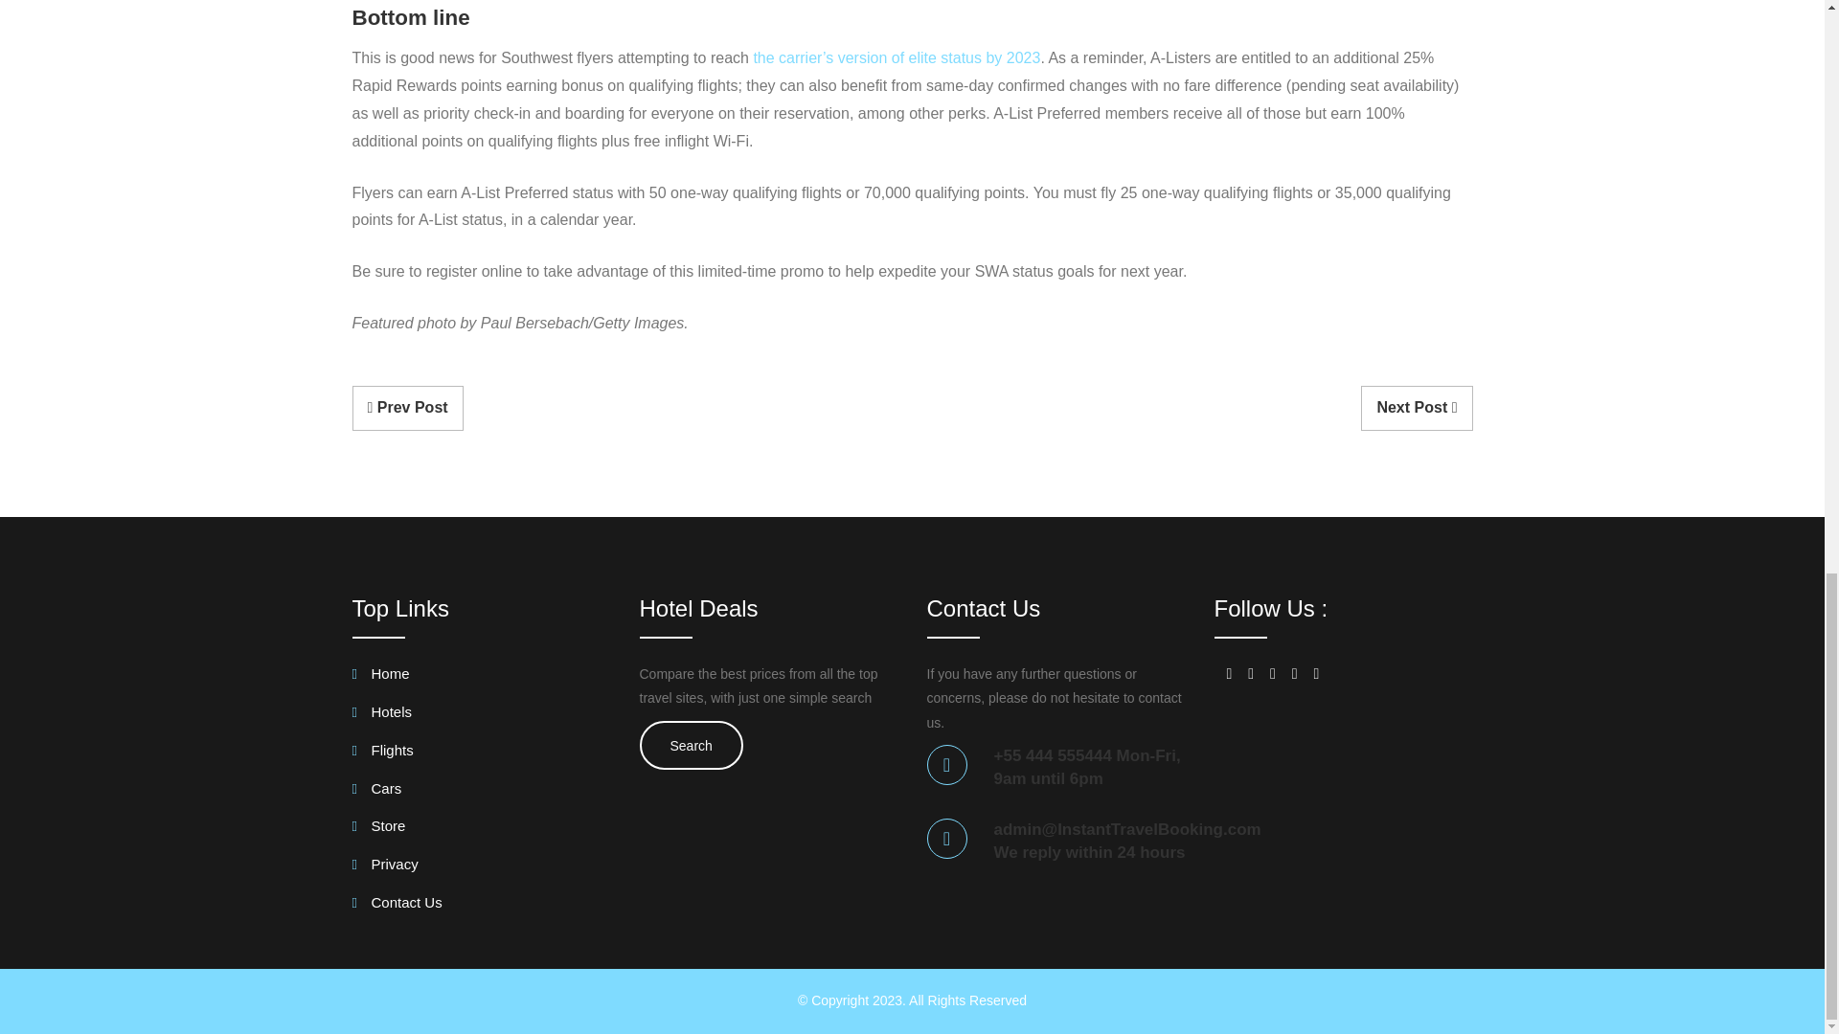 The height and width of the screenshot is (1034, 1839). Describe the element at coordinates (385, 867) in the screenshot. I see `Privacy` at that location.